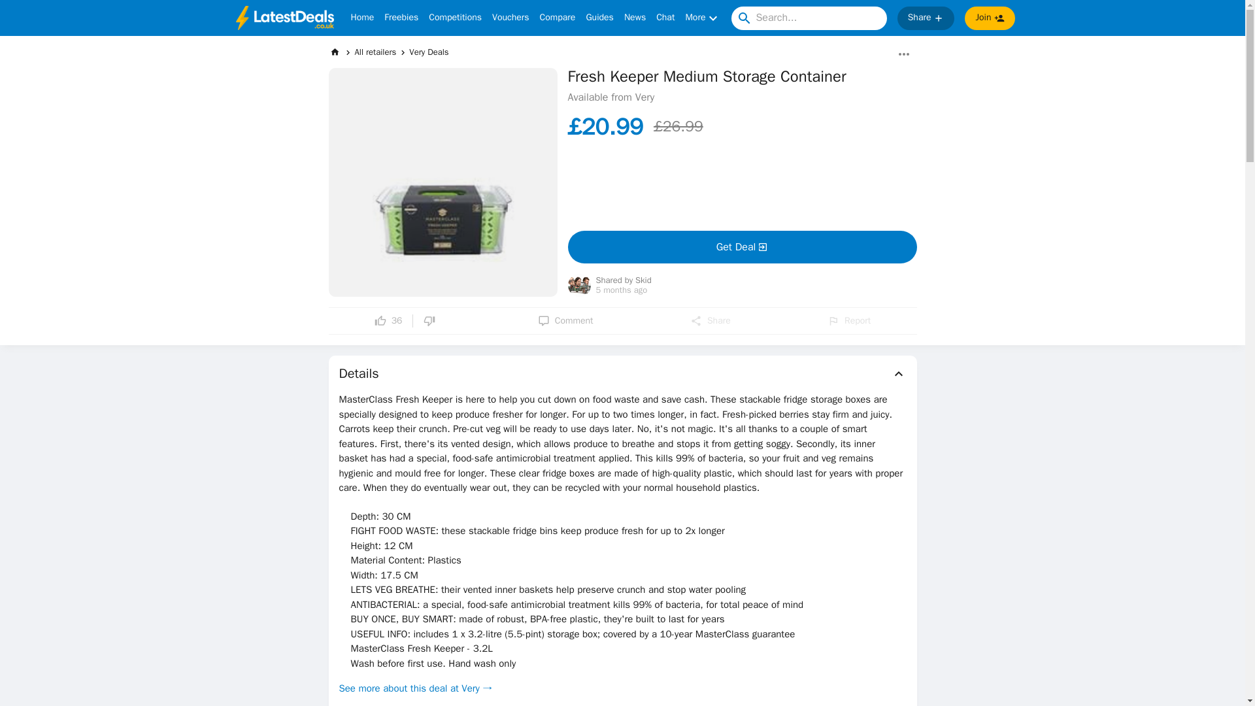 The width and height of the screenshot is (1255, 706). I want to click on Share, so click(710, 320).